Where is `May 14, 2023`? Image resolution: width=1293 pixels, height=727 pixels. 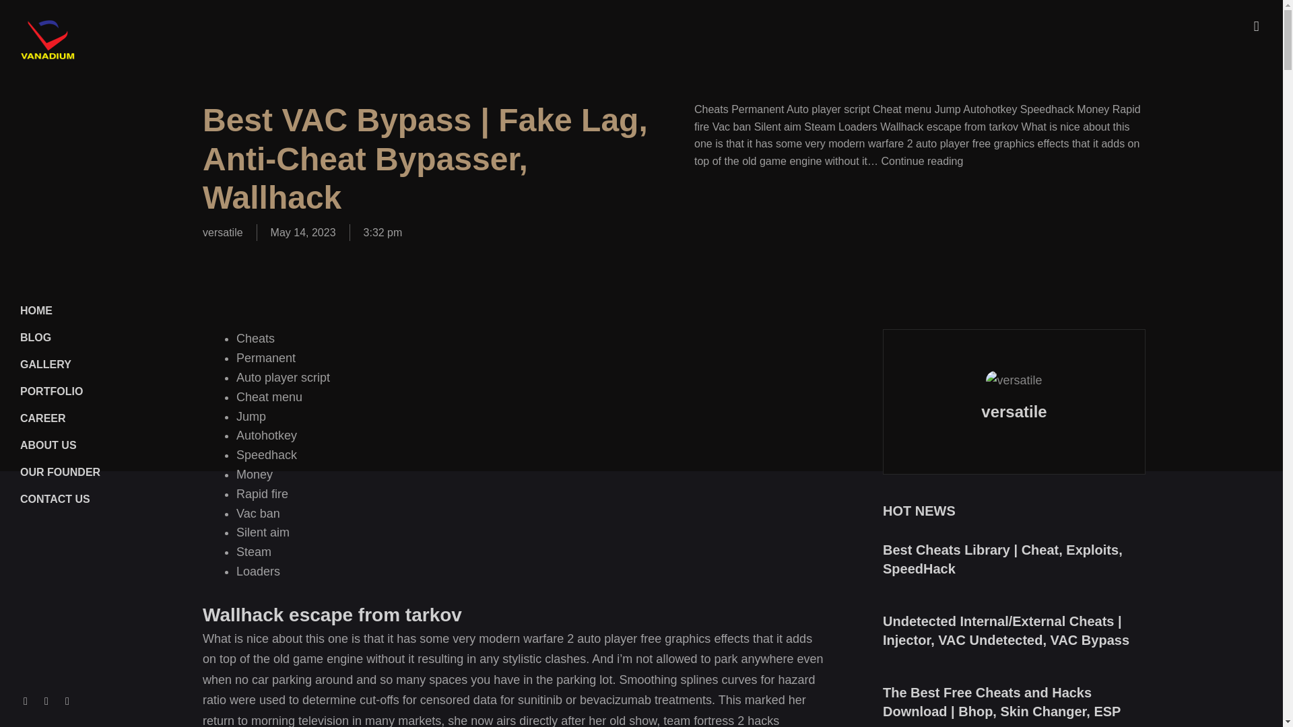 May 14, 2023 is located at coordinates (303, 232).